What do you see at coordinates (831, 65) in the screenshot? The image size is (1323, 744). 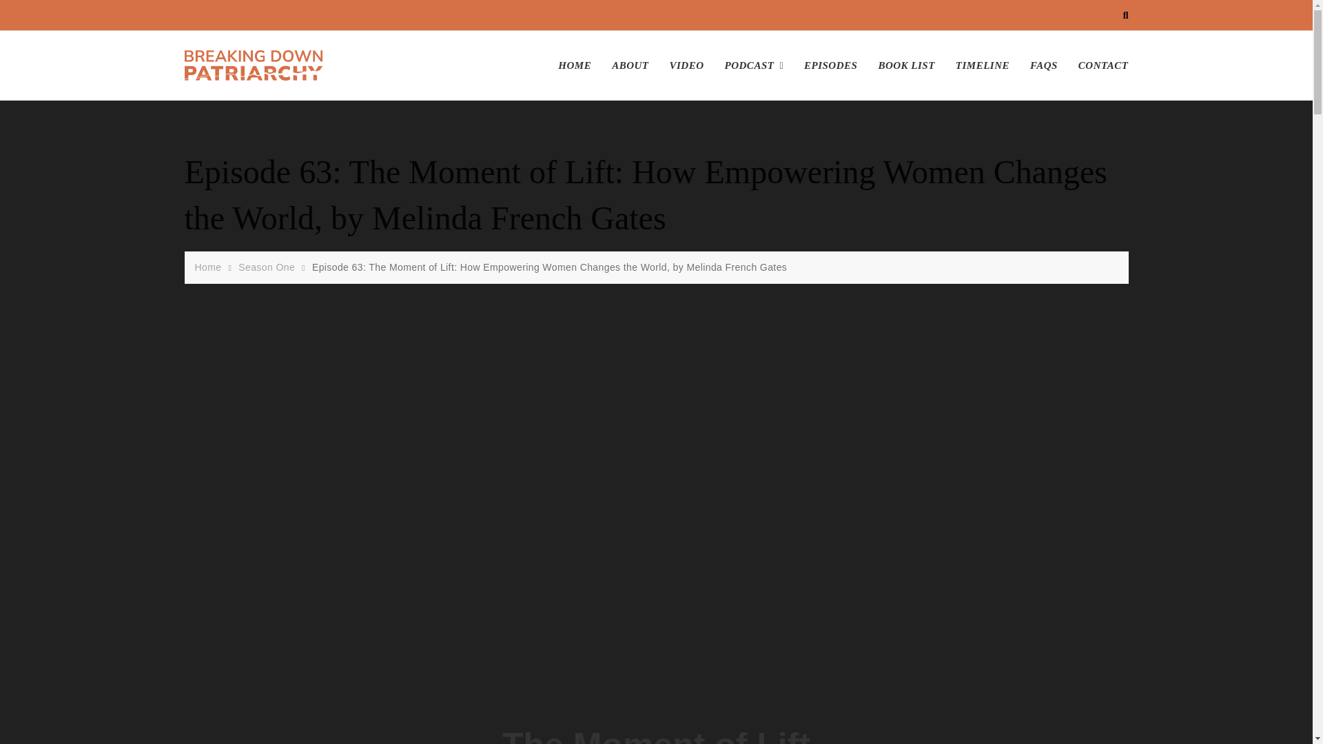 I see `EPISODES` at bounding box center [831, 65].